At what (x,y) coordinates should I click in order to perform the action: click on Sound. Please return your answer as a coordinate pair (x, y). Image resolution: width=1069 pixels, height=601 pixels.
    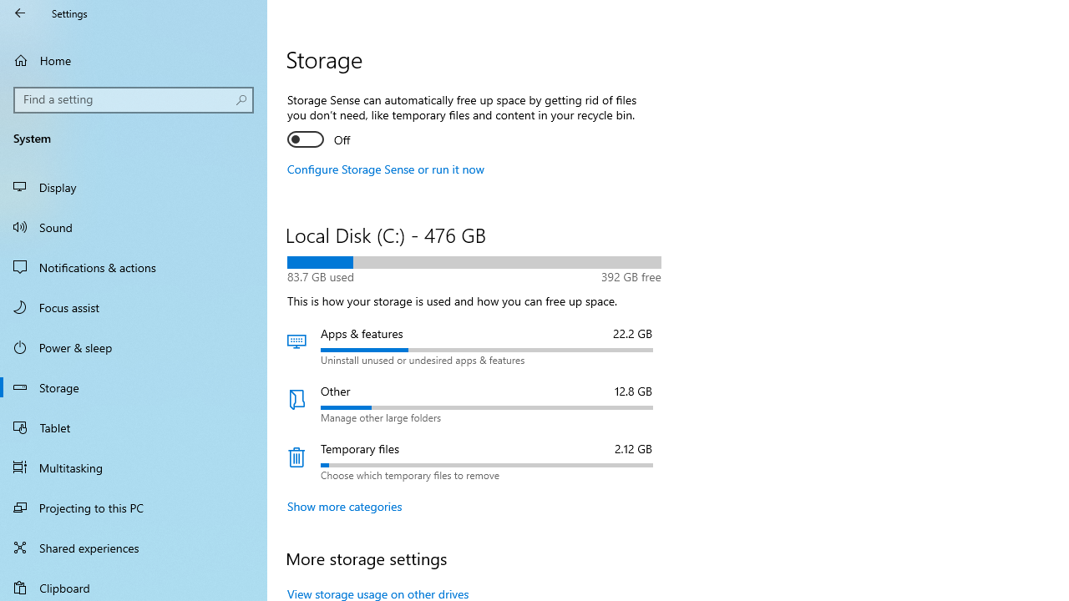
    Looking at the image, I should click on (134, 226).